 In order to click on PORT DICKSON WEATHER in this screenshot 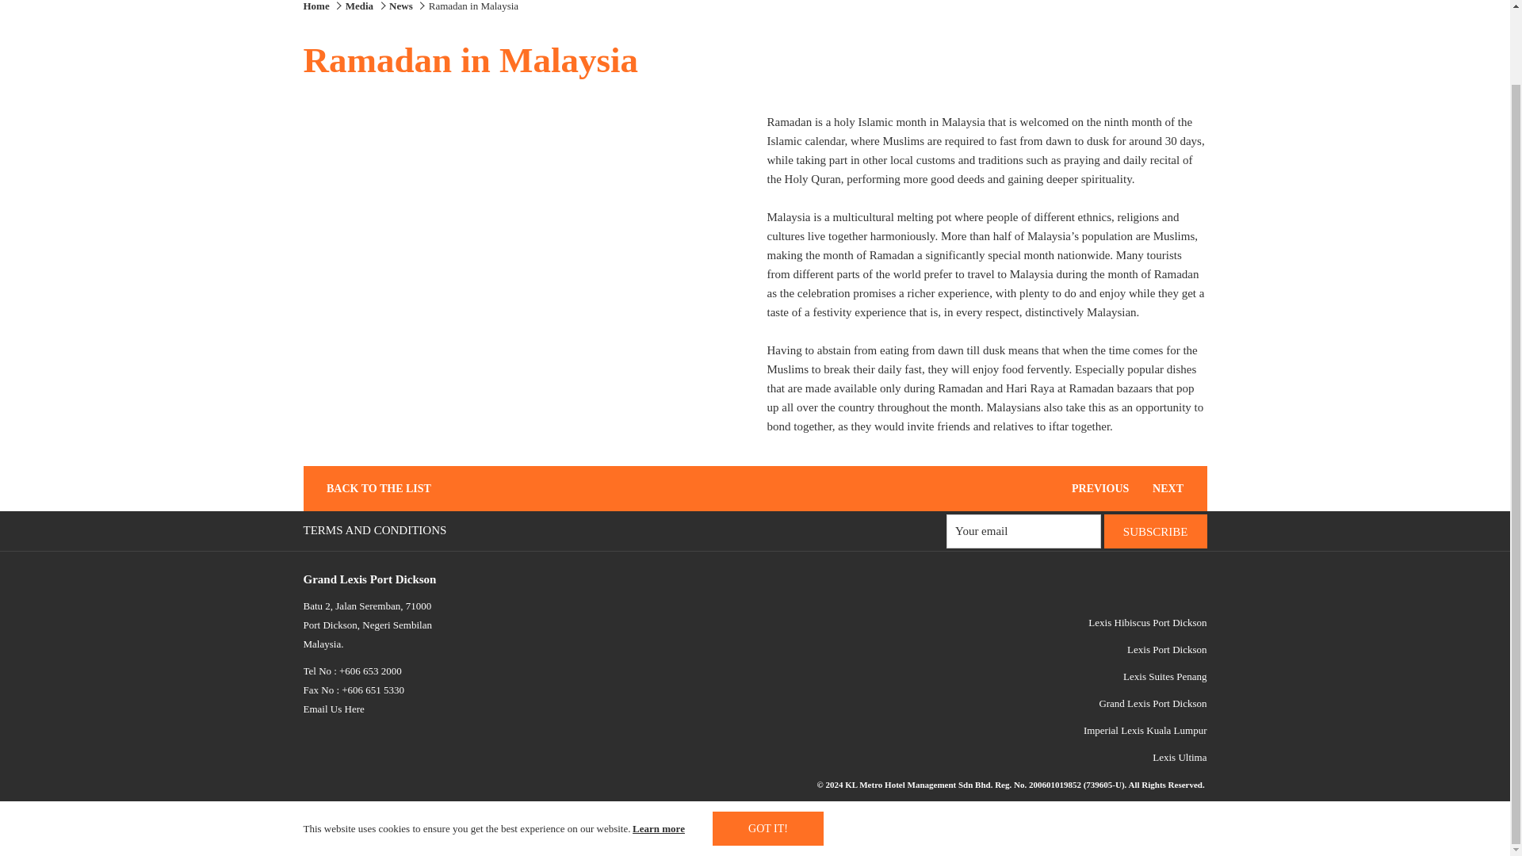, I will do `click(816, 812)`.